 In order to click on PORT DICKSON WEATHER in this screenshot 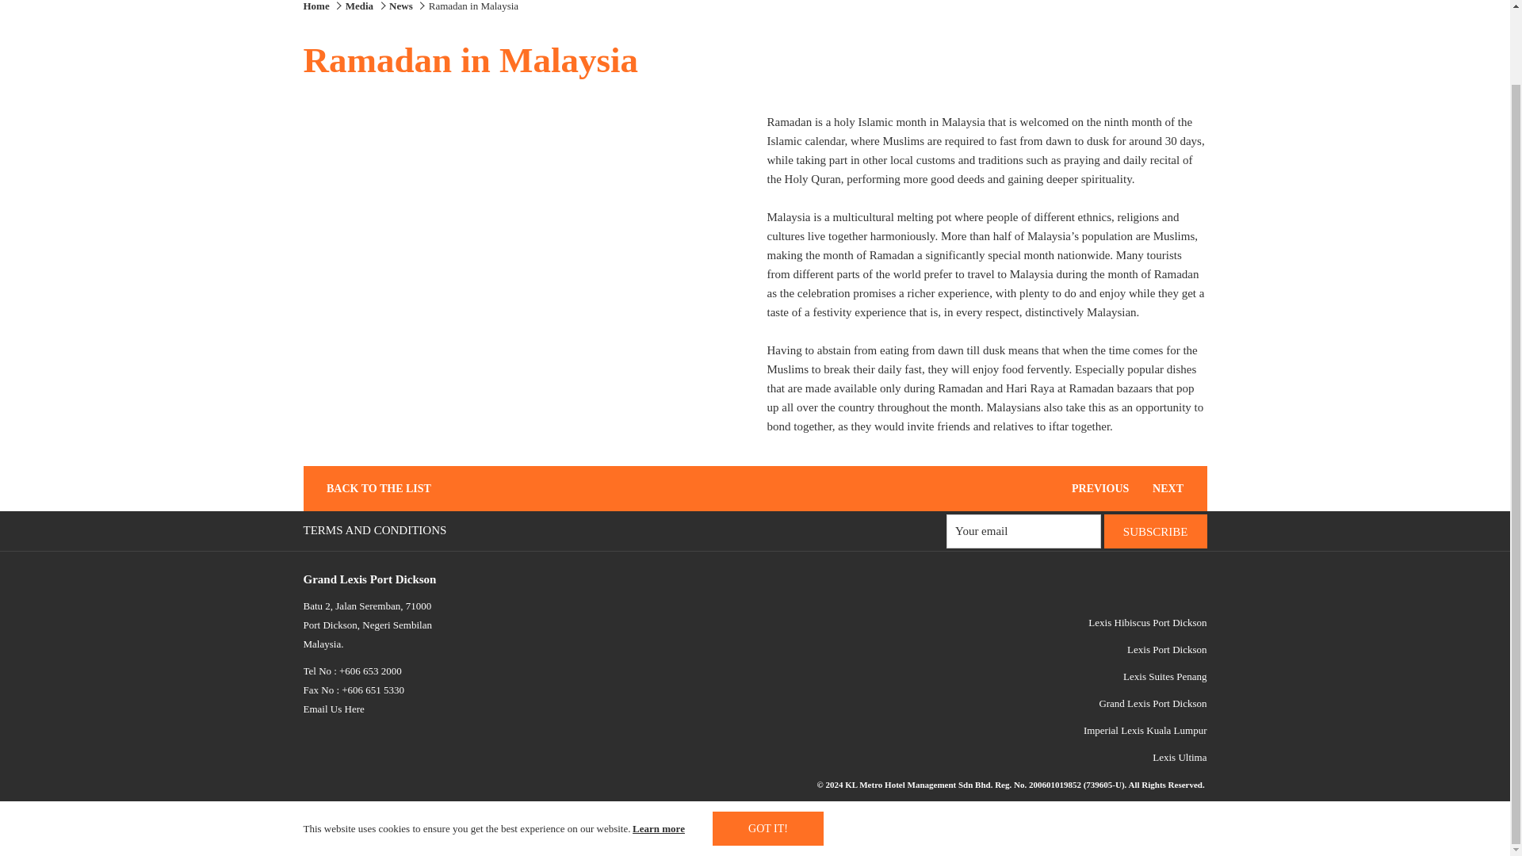, I will do `click(816, 812)`.